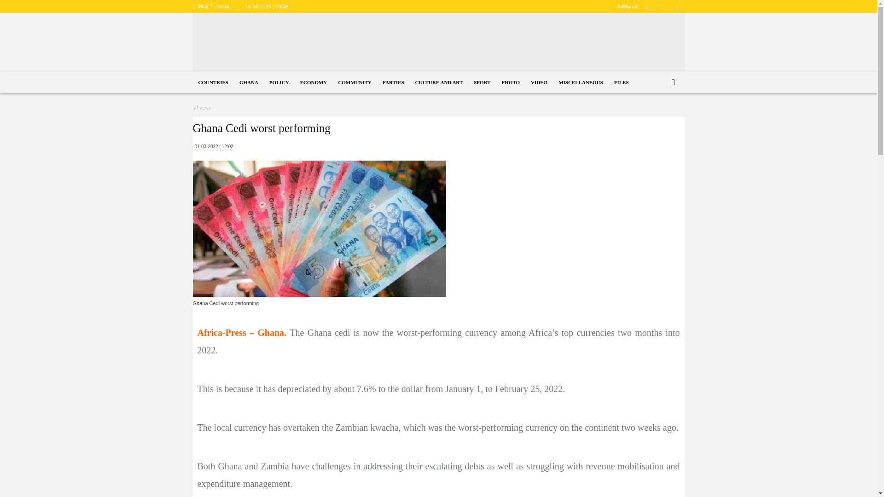  Describe the element at coordinates (393, 82) in the screenshot. I see `PARTIES` at that location.